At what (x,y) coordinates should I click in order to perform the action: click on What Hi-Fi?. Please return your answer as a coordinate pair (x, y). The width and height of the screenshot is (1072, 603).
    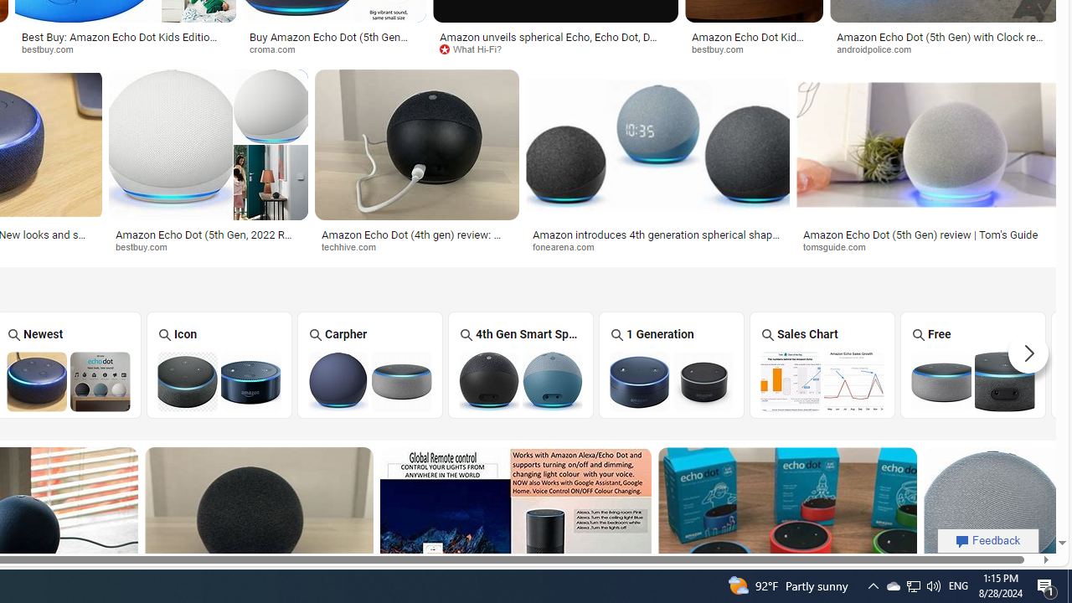
    Looking at the image, I should click on (477, 49).